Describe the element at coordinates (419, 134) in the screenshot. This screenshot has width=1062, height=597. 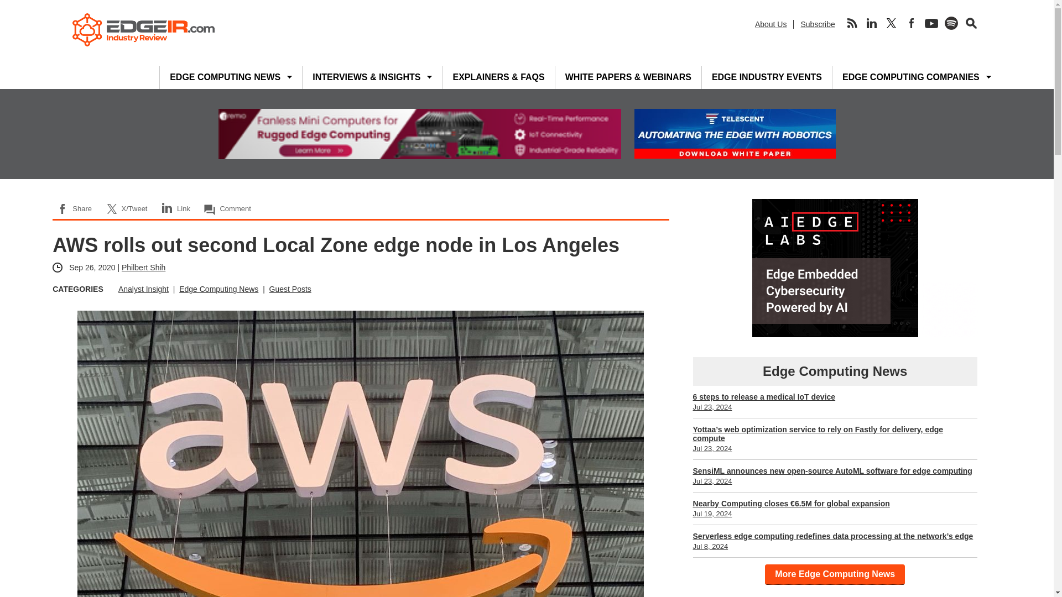
I see `3rd party ad content` at that location.